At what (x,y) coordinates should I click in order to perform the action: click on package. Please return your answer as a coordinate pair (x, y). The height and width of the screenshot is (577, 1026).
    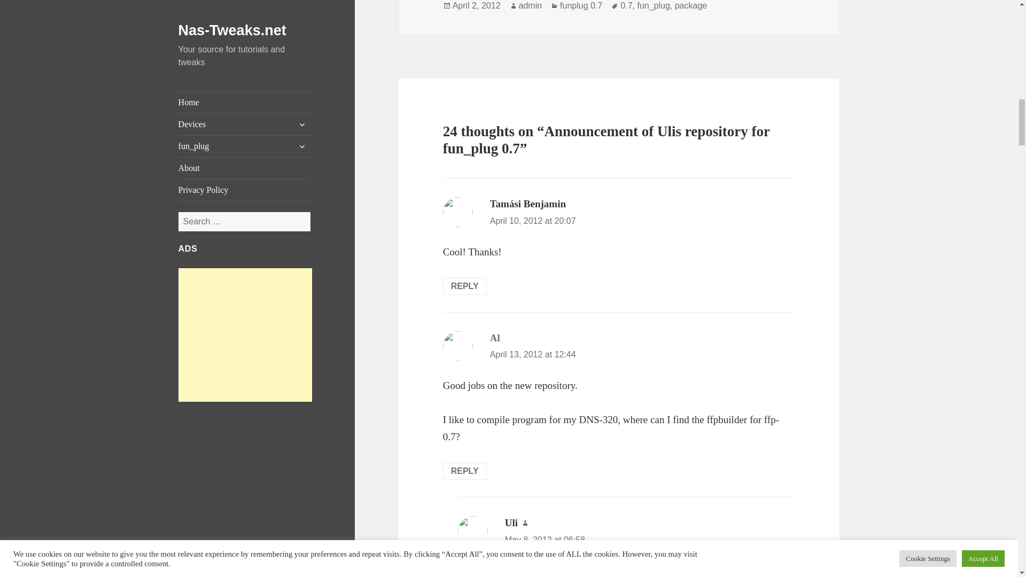
    Looking at the image, I should click on (691, 6).